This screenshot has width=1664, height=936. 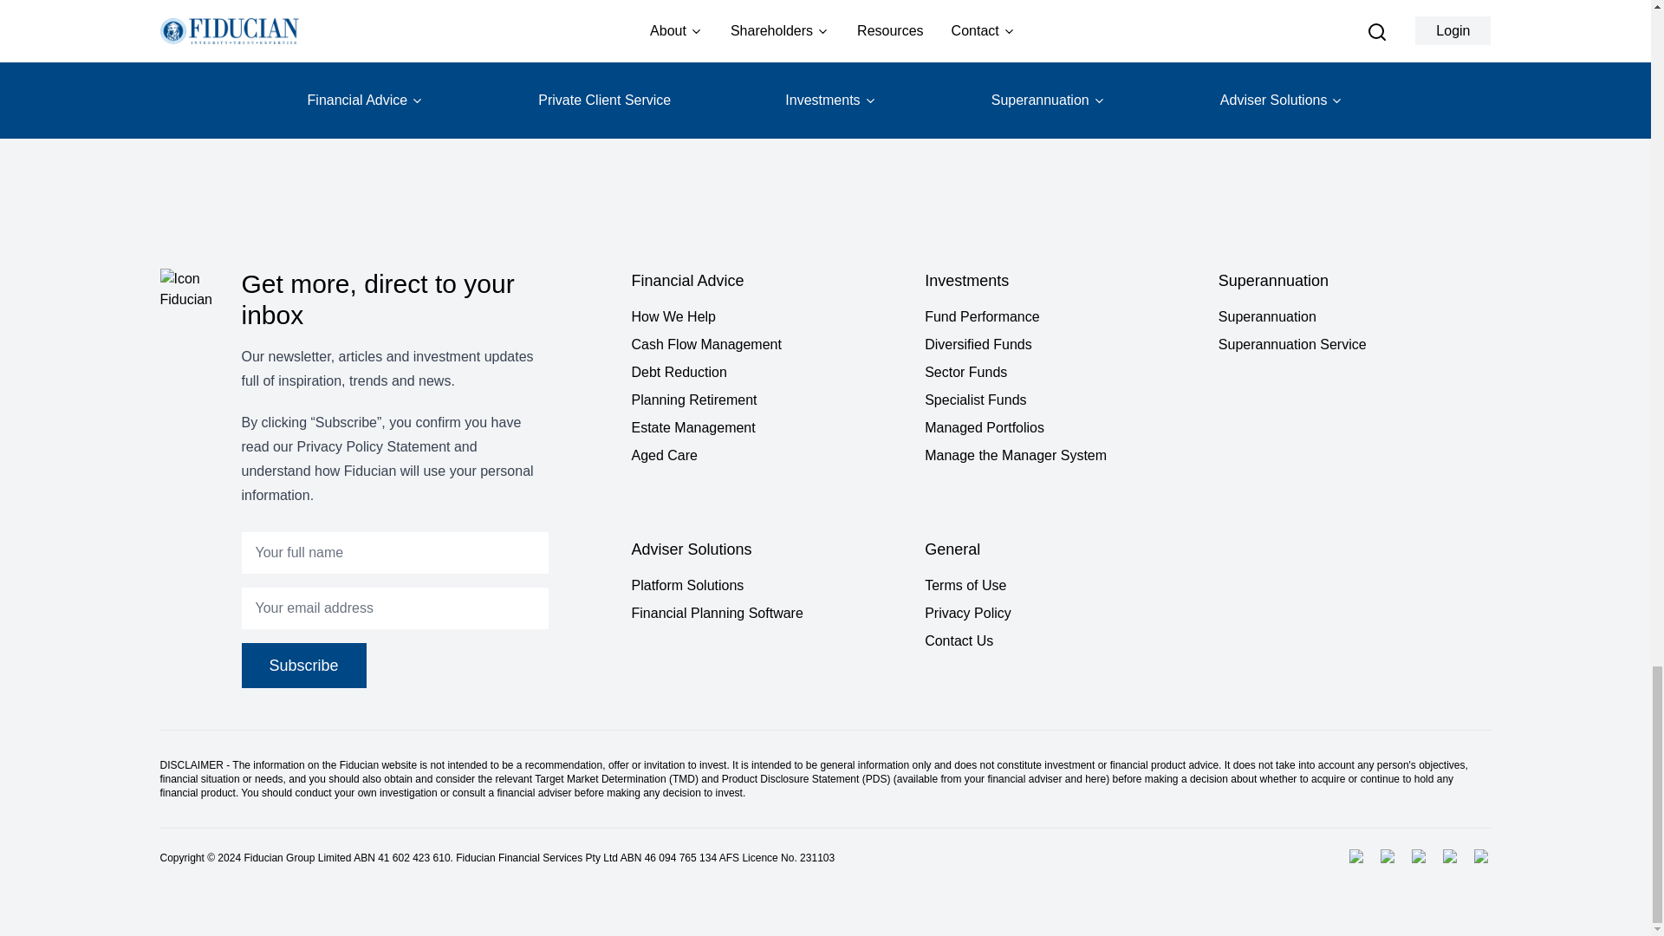 I want to click on Aged Care, so click(x=766, y=456).